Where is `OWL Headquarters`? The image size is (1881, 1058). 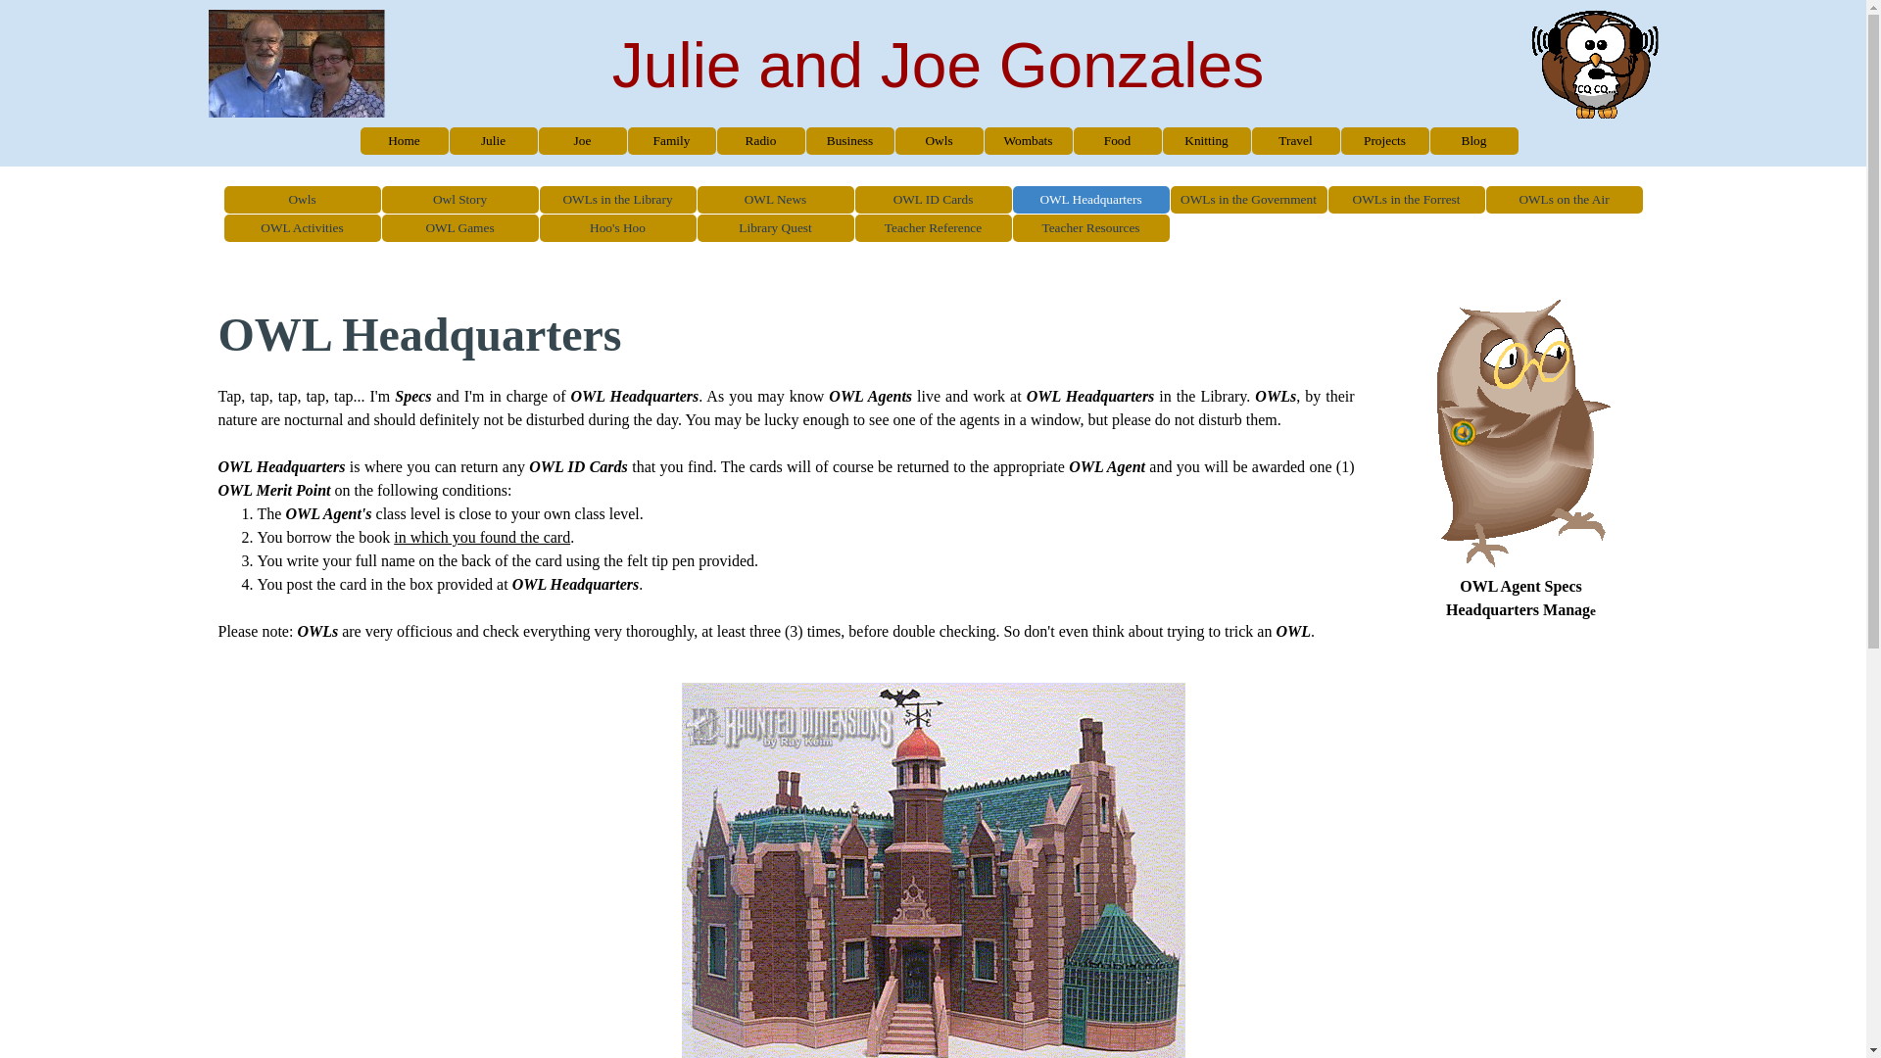 OWL Headquarters is located at coordinates (1090, 200).